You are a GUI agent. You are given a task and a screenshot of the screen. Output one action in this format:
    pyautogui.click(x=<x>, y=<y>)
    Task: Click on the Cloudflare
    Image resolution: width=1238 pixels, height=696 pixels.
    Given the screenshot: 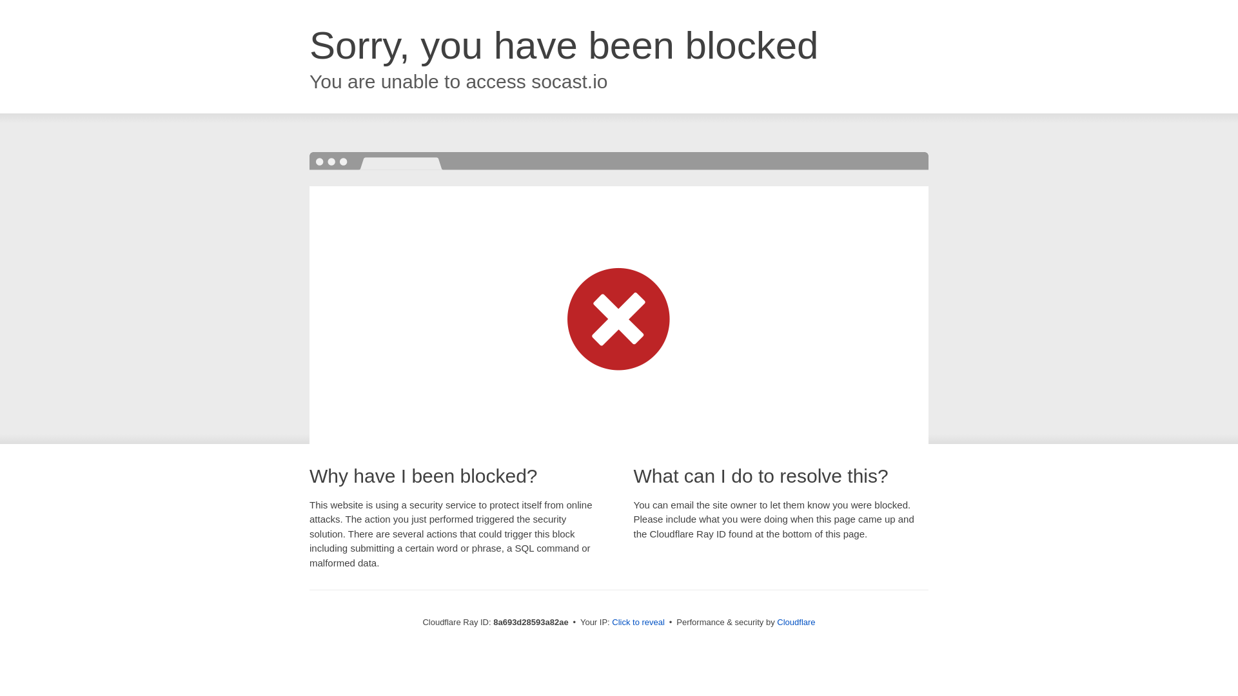 What is the action you would take?
    pyautogui.click(x=796, y=622)
    